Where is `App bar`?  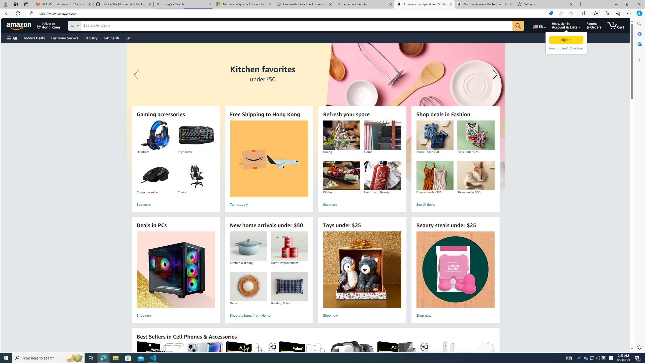 App bar is located at coordinates (322, 13).